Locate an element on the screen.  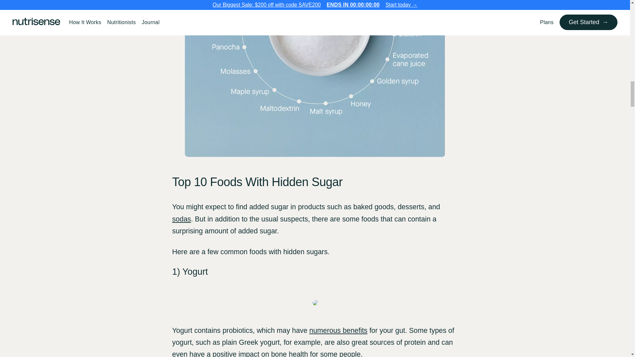
numerous benefits is located at coordinates (338, 331).